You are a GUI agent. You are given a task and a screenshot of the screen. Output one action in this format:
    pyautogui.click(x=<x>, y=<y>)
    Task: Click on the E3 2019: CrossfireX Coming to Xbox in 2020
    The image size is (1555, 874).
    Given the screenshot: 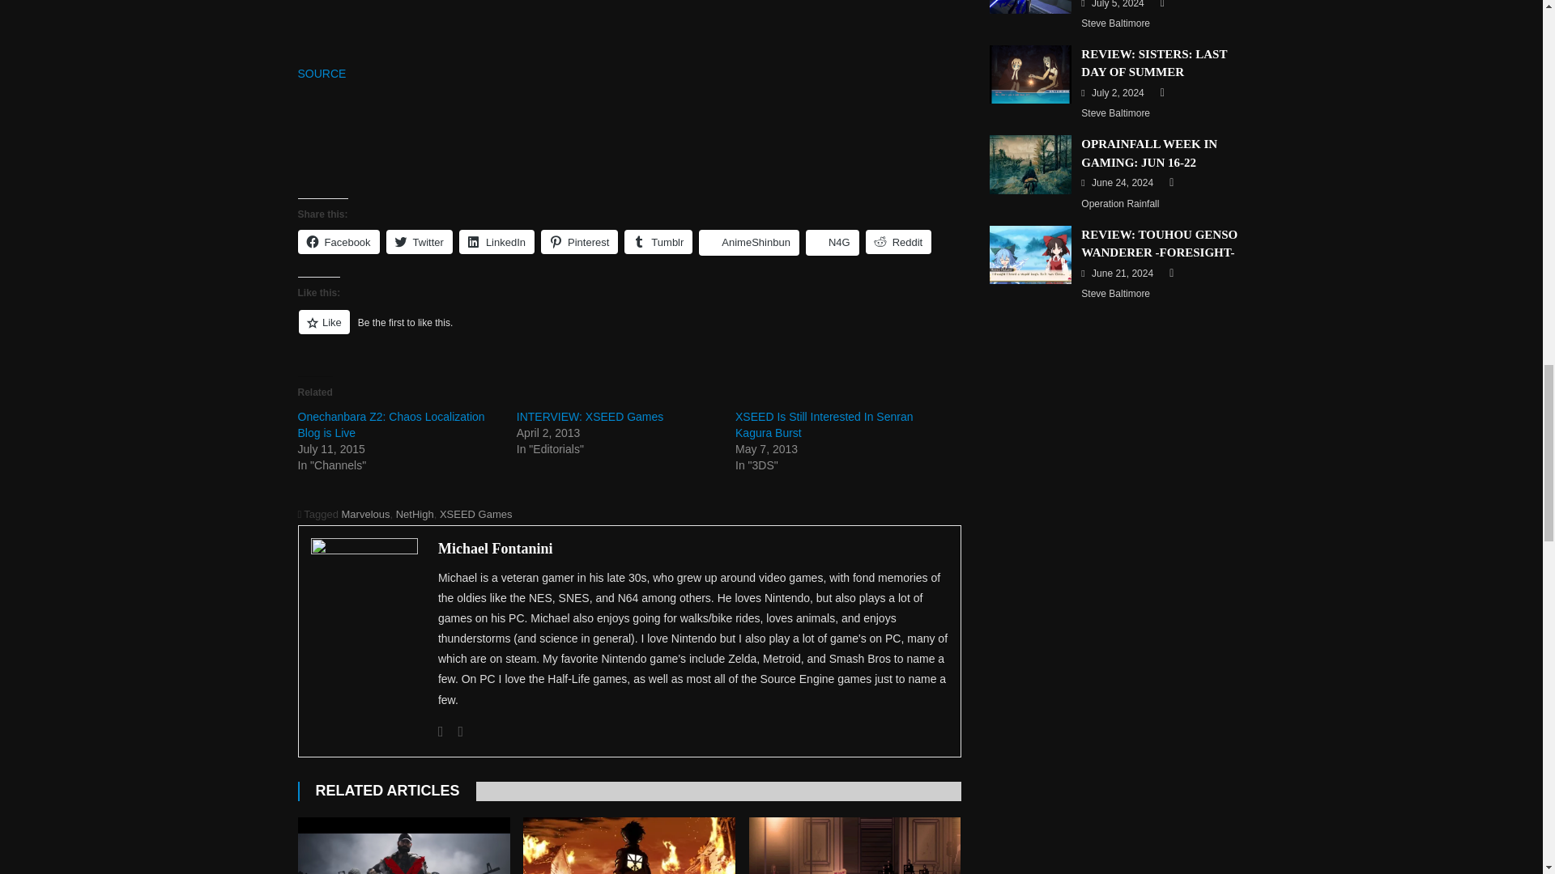 What is the action you would take?
    pyautogui.click(x=403, y=845)
    